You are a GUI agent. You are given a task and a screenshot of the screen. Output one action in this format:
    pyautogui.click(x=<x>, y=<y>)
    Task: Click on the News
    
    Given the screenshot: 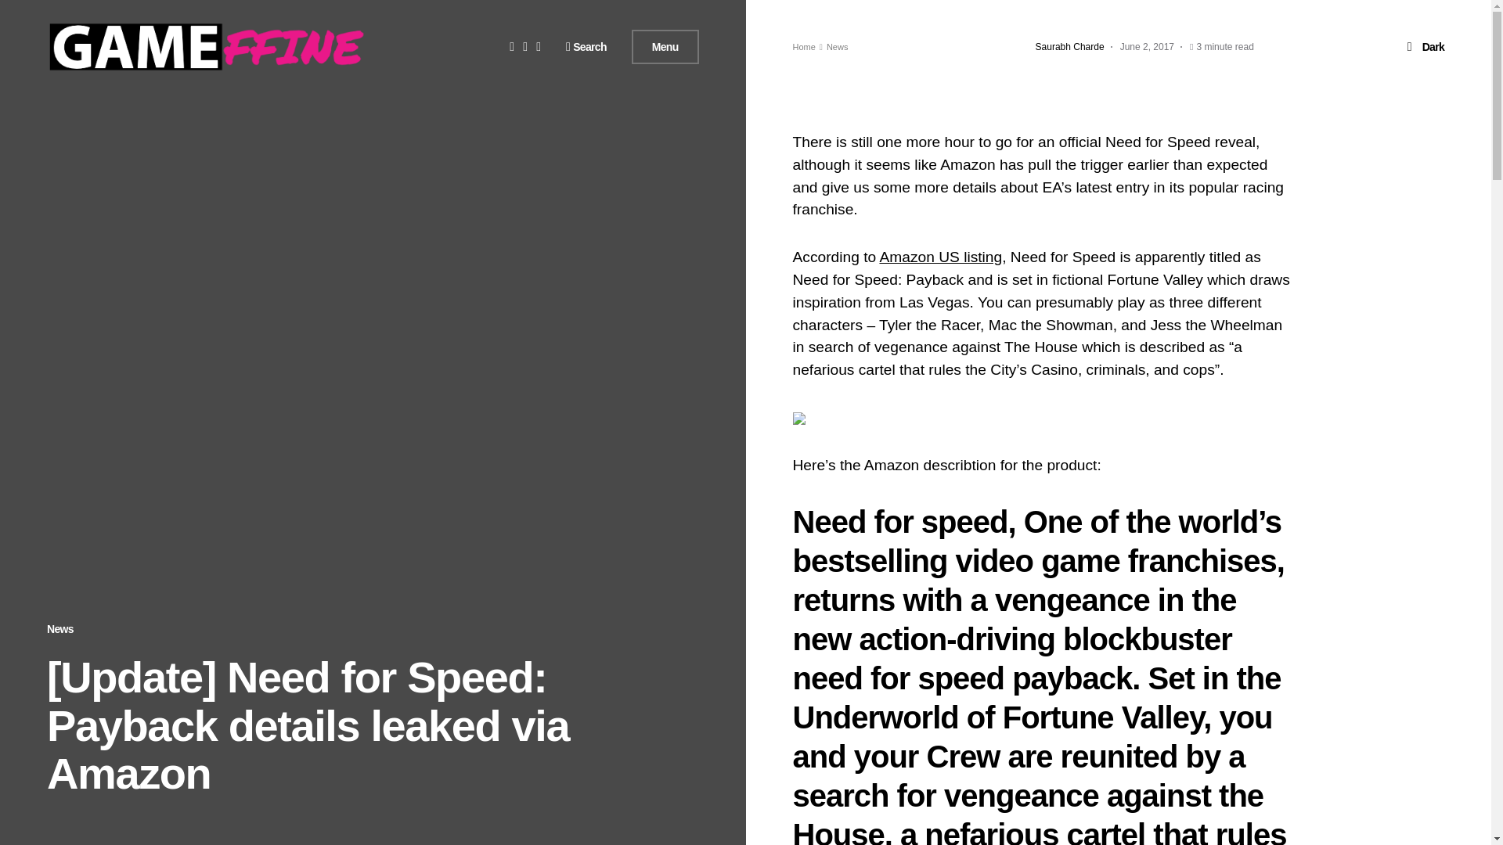 What is the action you would take?
    pyautogui.click(x=59, y=629)
    